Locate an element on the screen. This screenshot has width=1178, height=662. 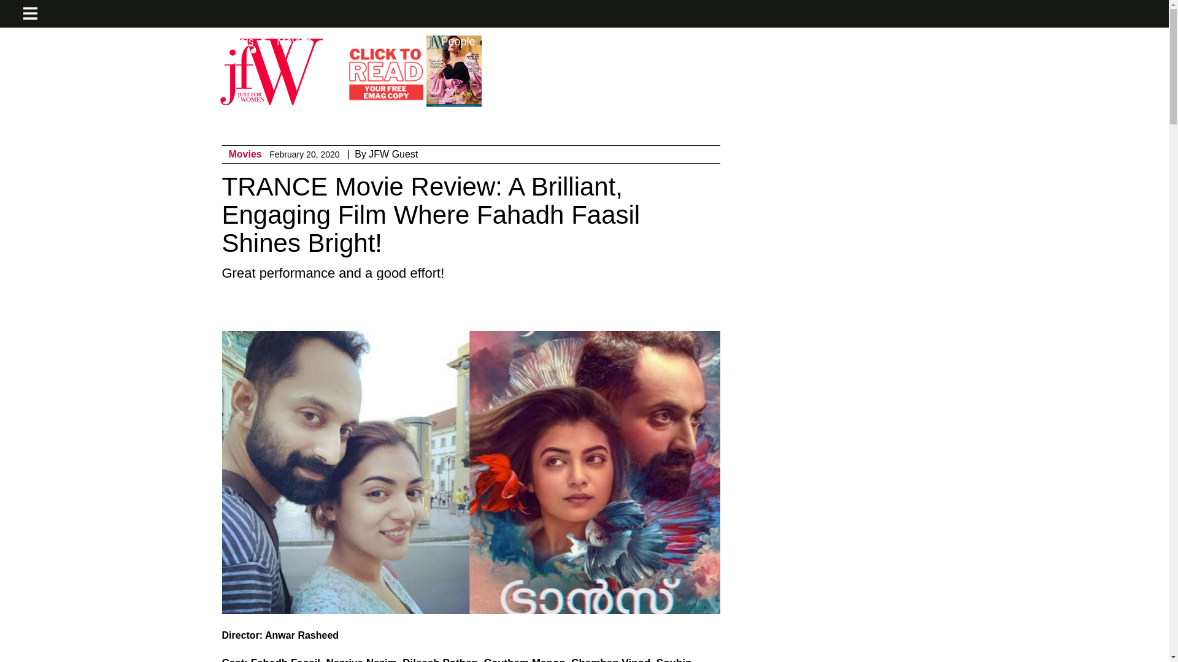
Fashion is located at coordinates (62, 42).